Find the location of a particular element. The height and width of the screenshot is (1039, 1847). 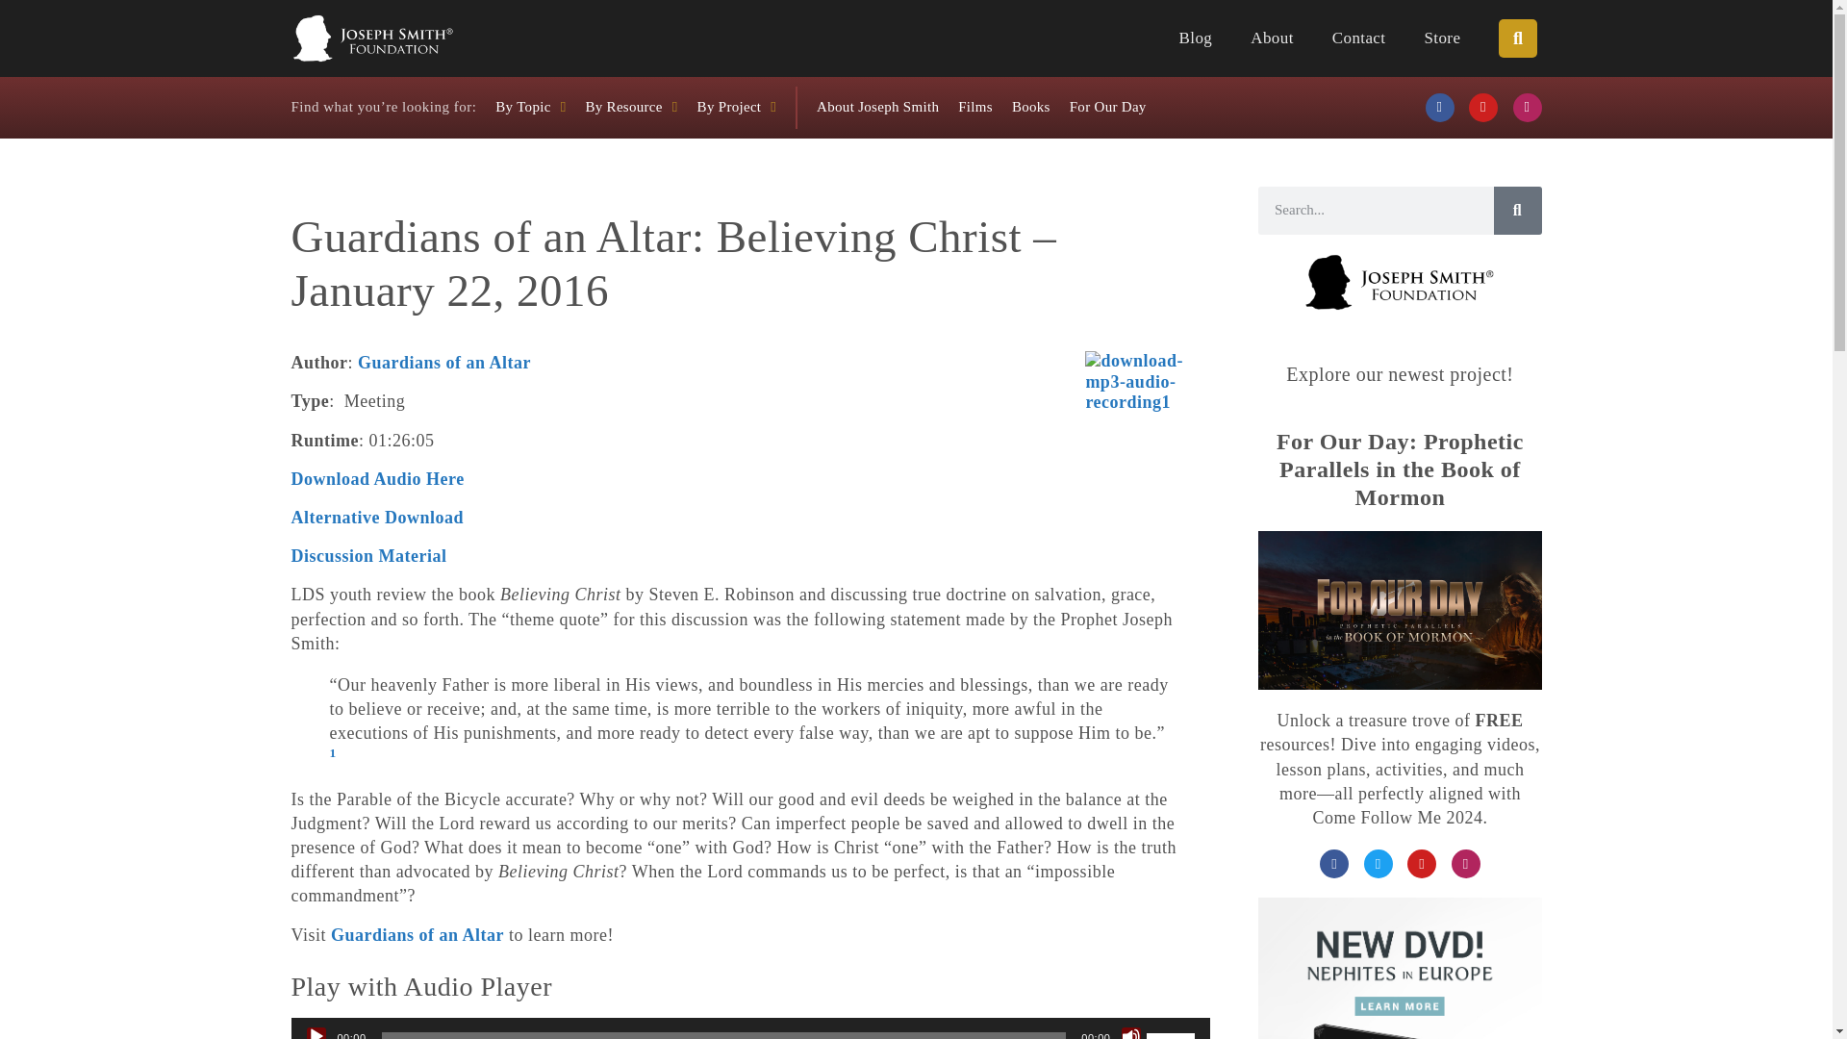

About is located at coordinates (1272, 38).